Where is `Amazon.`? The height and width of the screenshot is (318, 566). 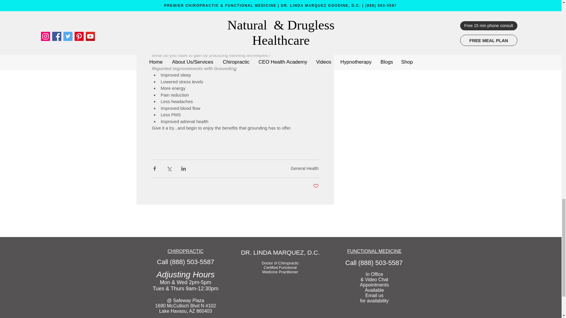 Amazon. is located at coordinates (161, 15).